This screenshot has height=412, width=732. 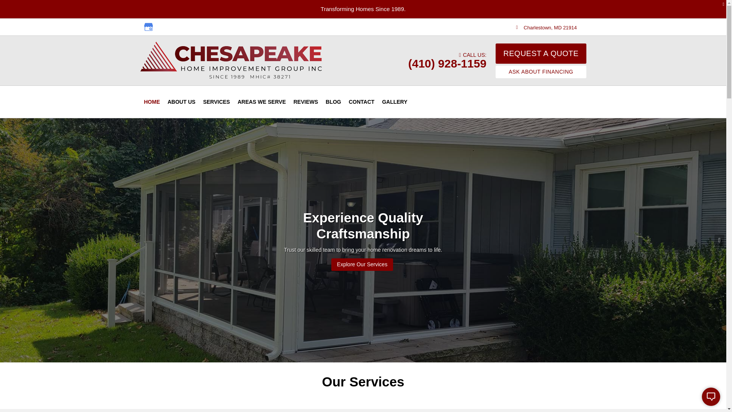 What do you see at coordinates (232, 61) in the screenshot?
I see `Chesapeake Home Improvement Group, Inc` at bounding box center [232, 61].